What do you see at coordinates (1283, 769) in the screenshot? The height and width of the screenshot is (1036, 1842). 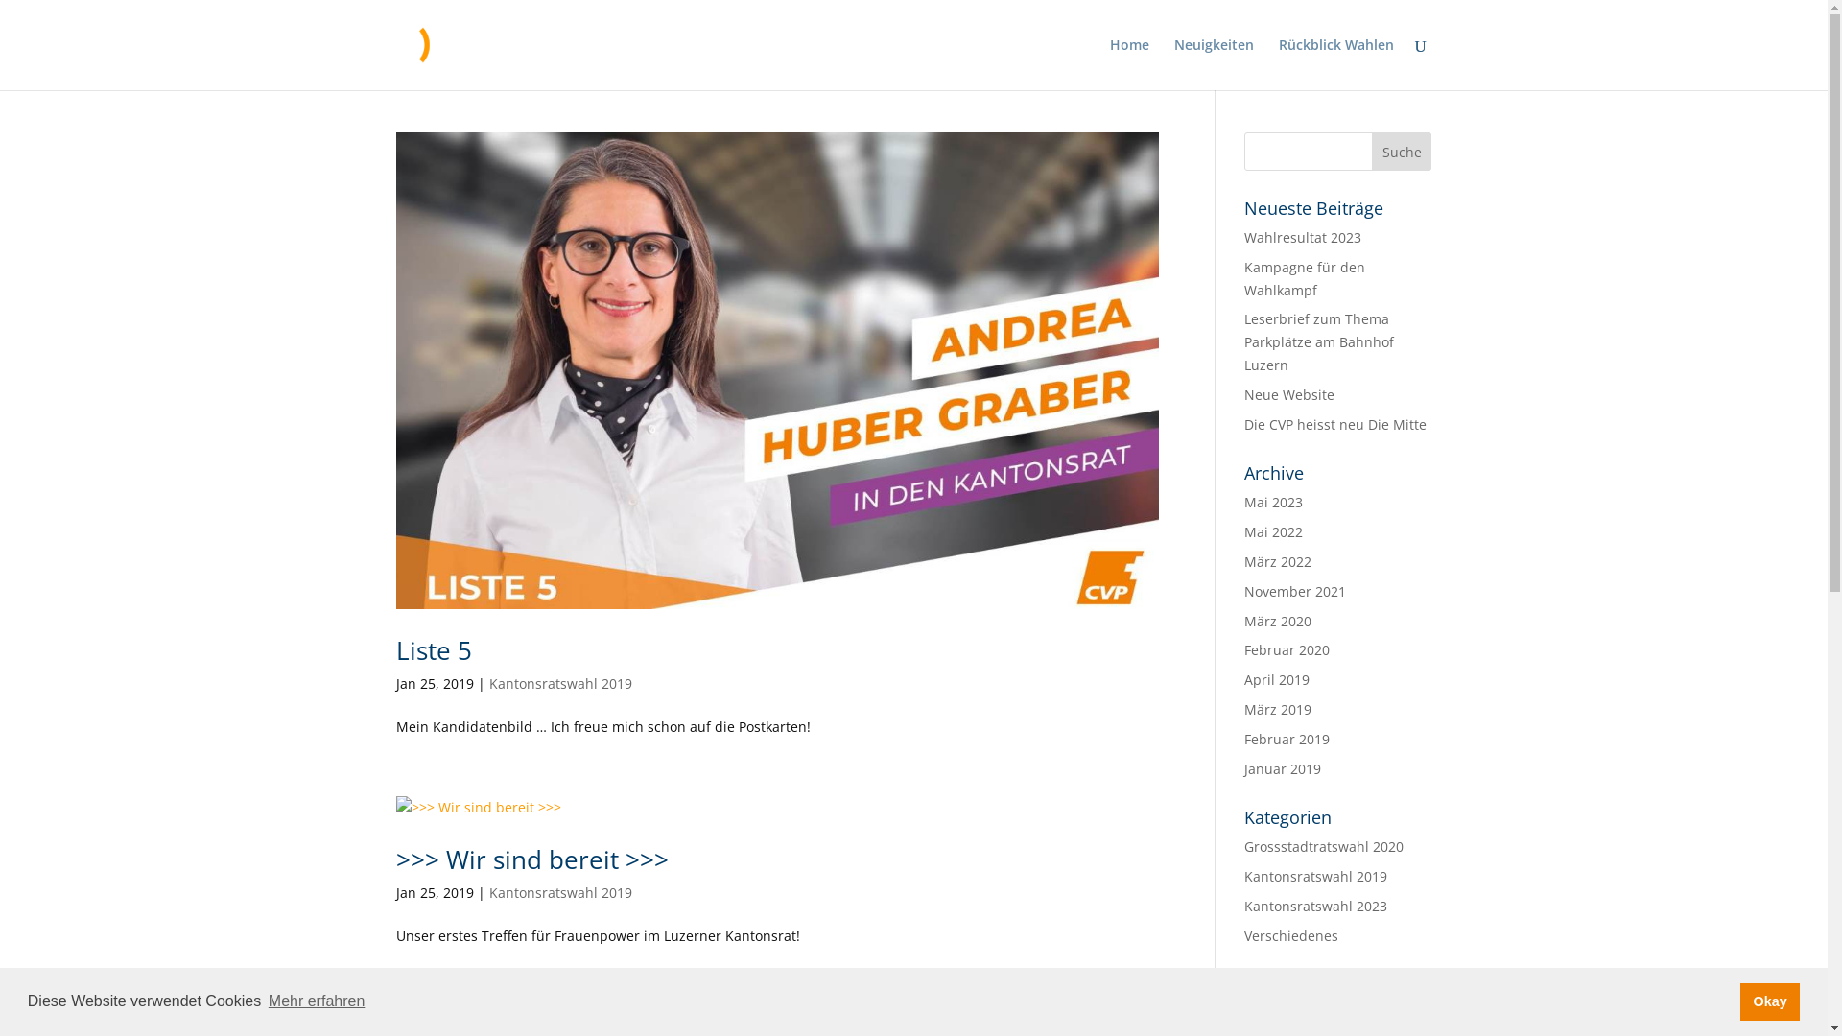 I see `Januar 2019` at bounding box center [1283, 769].